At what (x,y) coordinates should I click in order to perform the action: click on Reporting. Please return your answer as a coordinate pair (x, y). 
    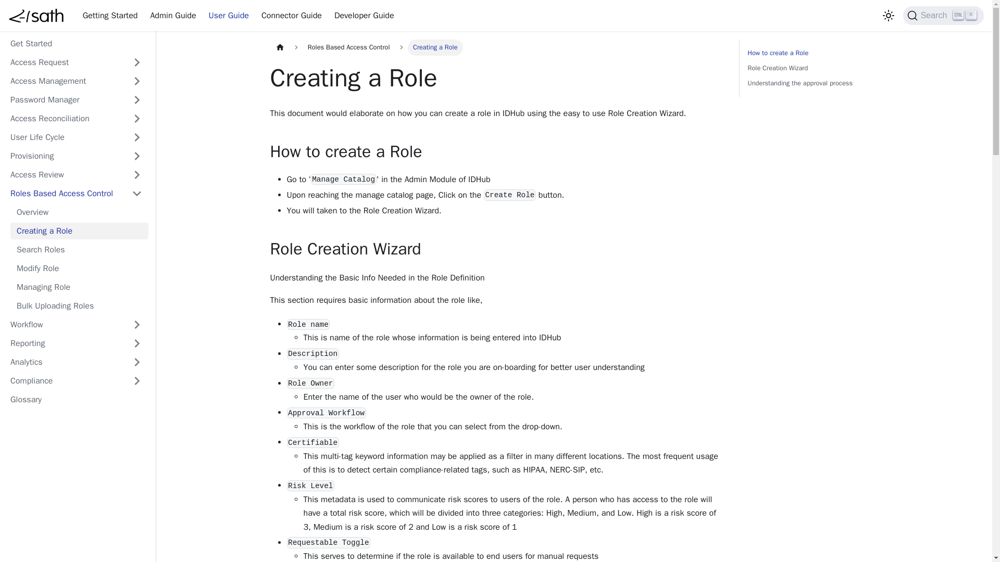
    Looking at the image, I should click on (76, 343).